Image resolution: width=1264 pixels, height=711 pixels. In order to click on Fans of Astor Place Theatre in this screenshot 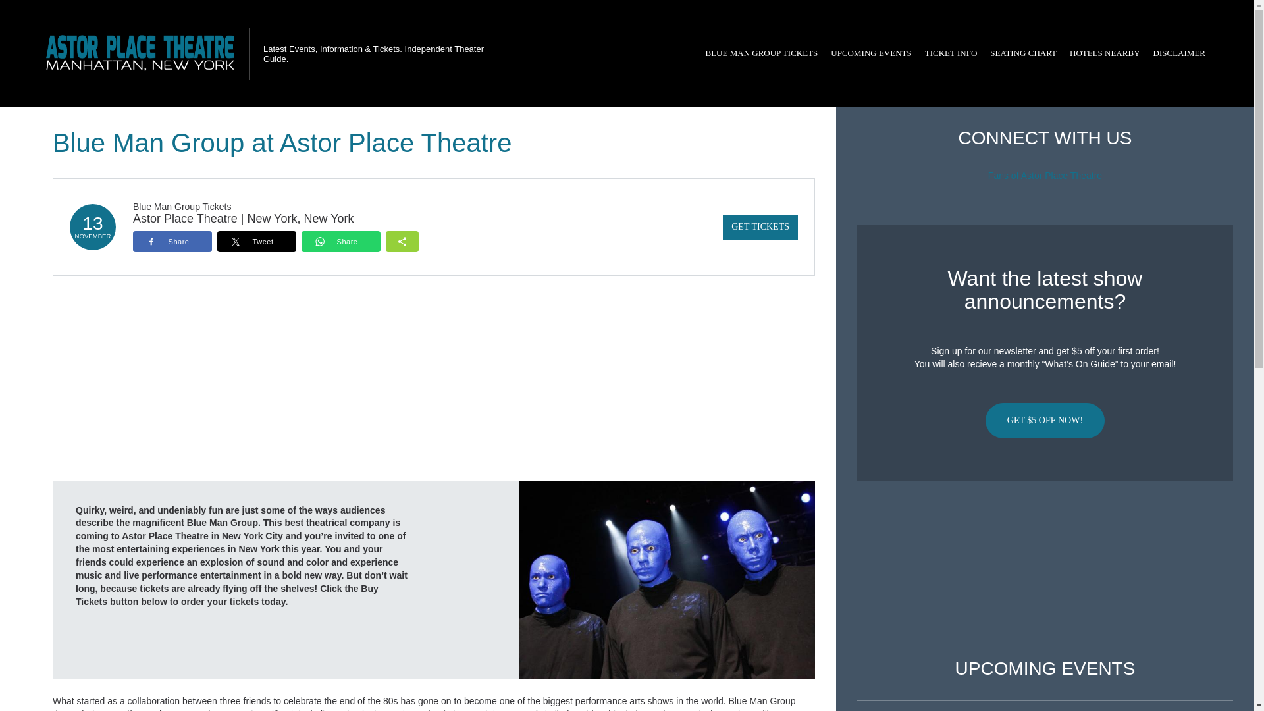, I will do `click(1045, 176)`.